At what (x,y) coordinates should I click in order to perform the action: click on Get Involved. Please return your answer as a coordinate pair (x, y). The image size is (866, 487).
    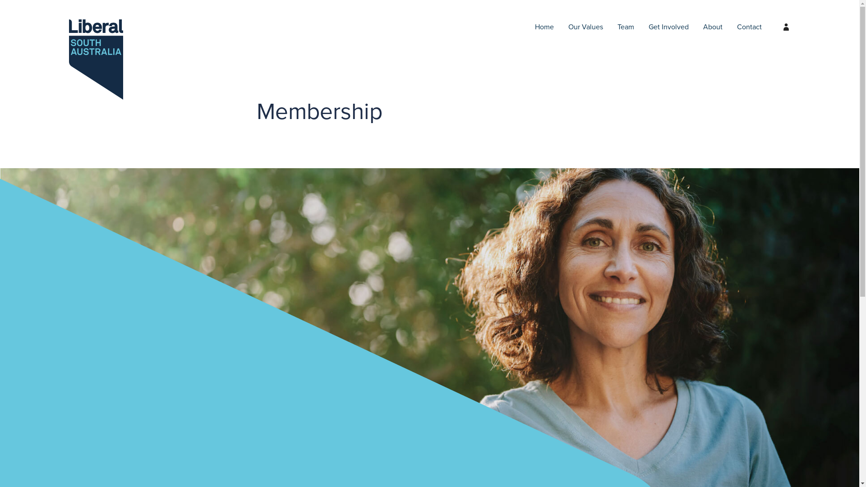
    Looking at the image, I should click on (668, 27).